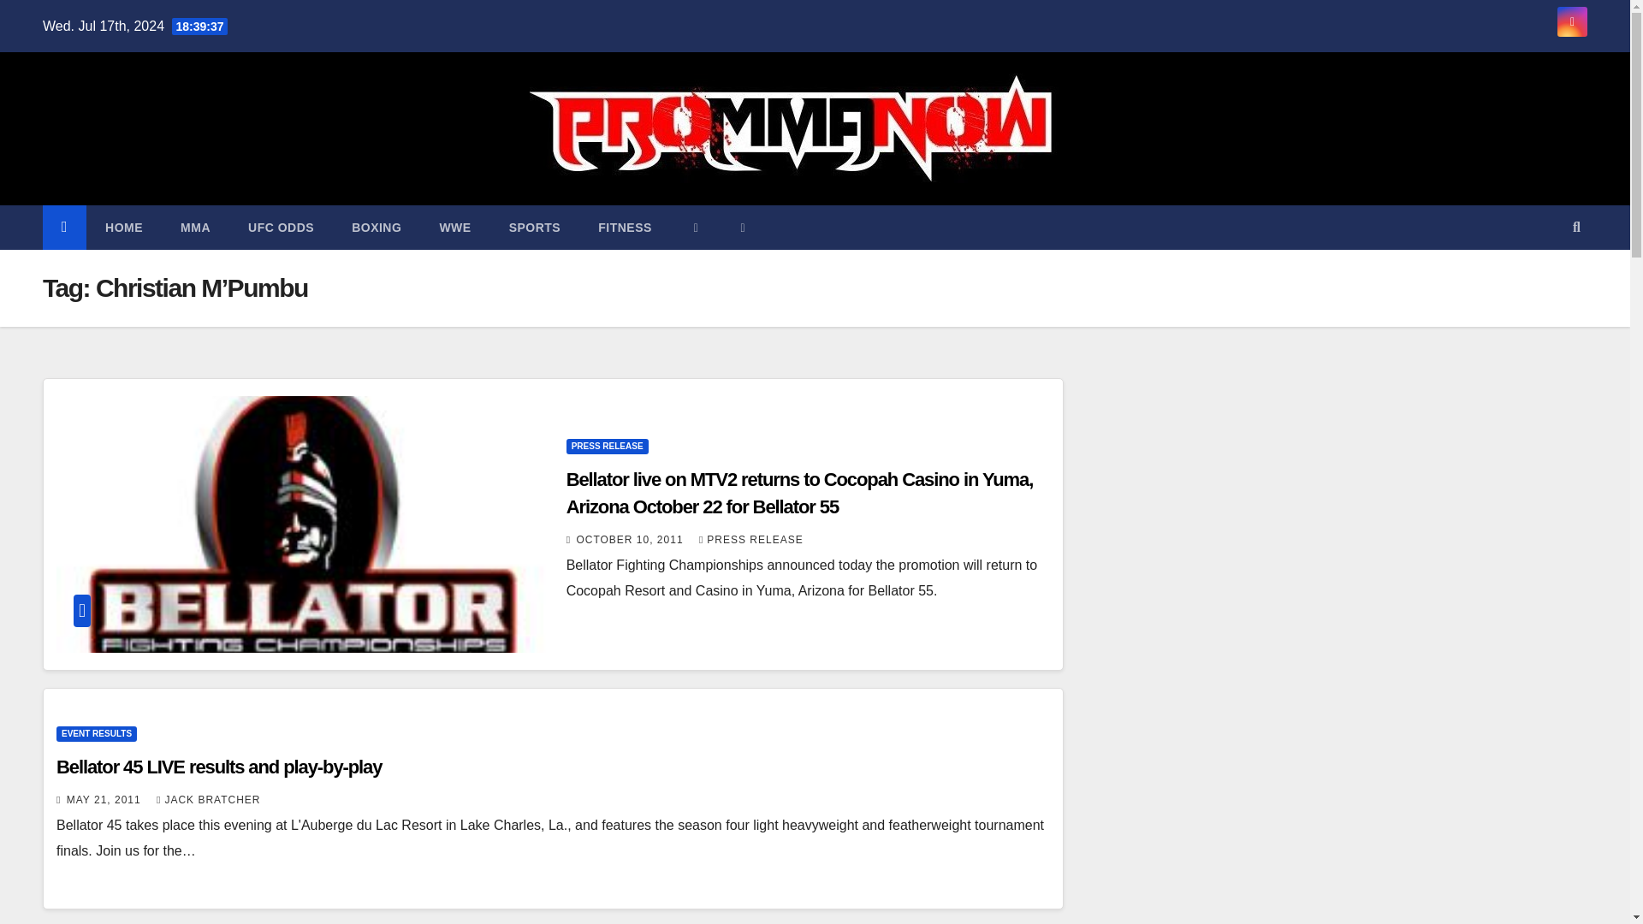 The height and width of the screenshot is (924, 1643). Describe the element at coordinates (195, 227) in the screenshot. I see `MMA` at that location.